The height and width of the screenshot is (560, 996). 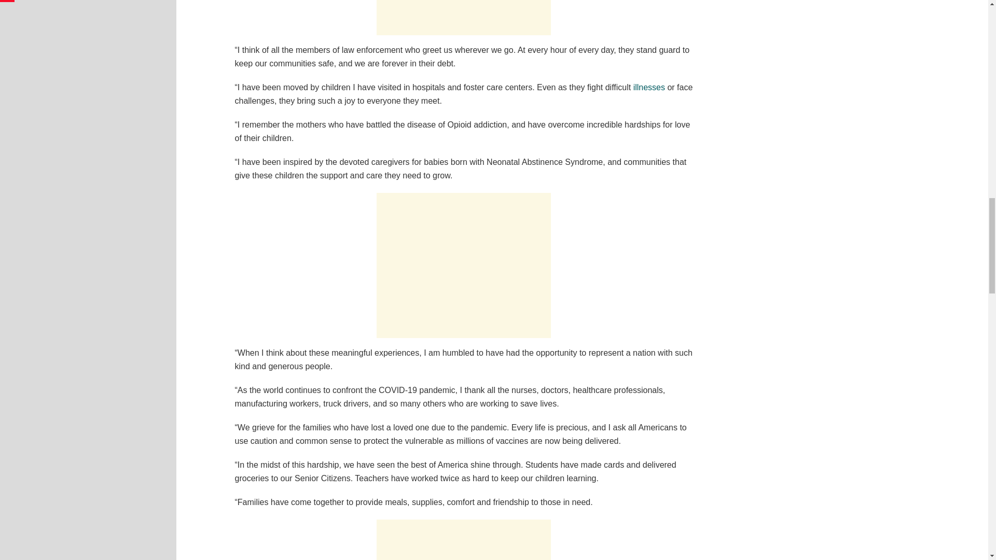 I want to click on Advertisement, so click(x=463, y=540).